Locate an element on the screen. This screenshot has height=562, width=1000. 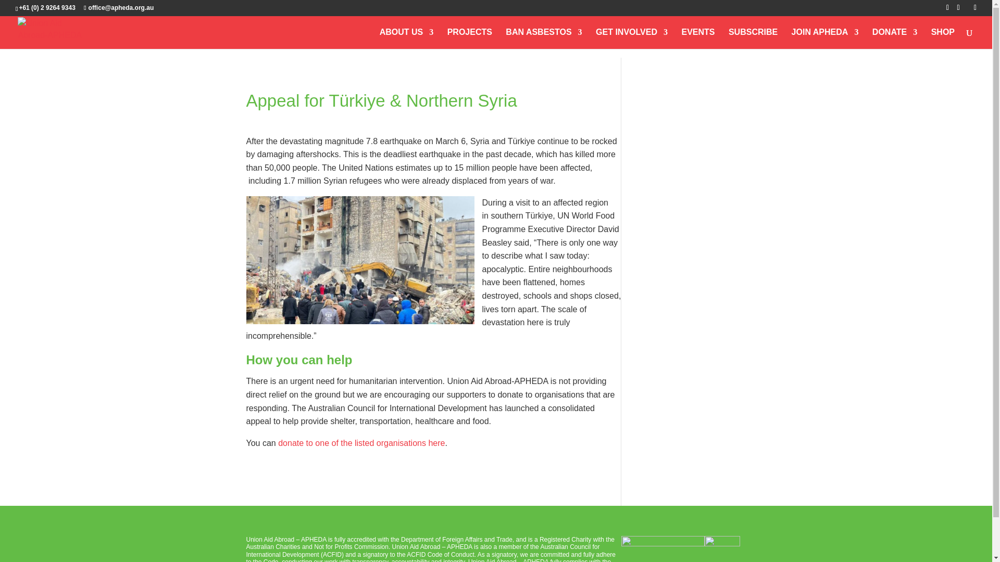
EVENTS is located at coordinates (698, 39).